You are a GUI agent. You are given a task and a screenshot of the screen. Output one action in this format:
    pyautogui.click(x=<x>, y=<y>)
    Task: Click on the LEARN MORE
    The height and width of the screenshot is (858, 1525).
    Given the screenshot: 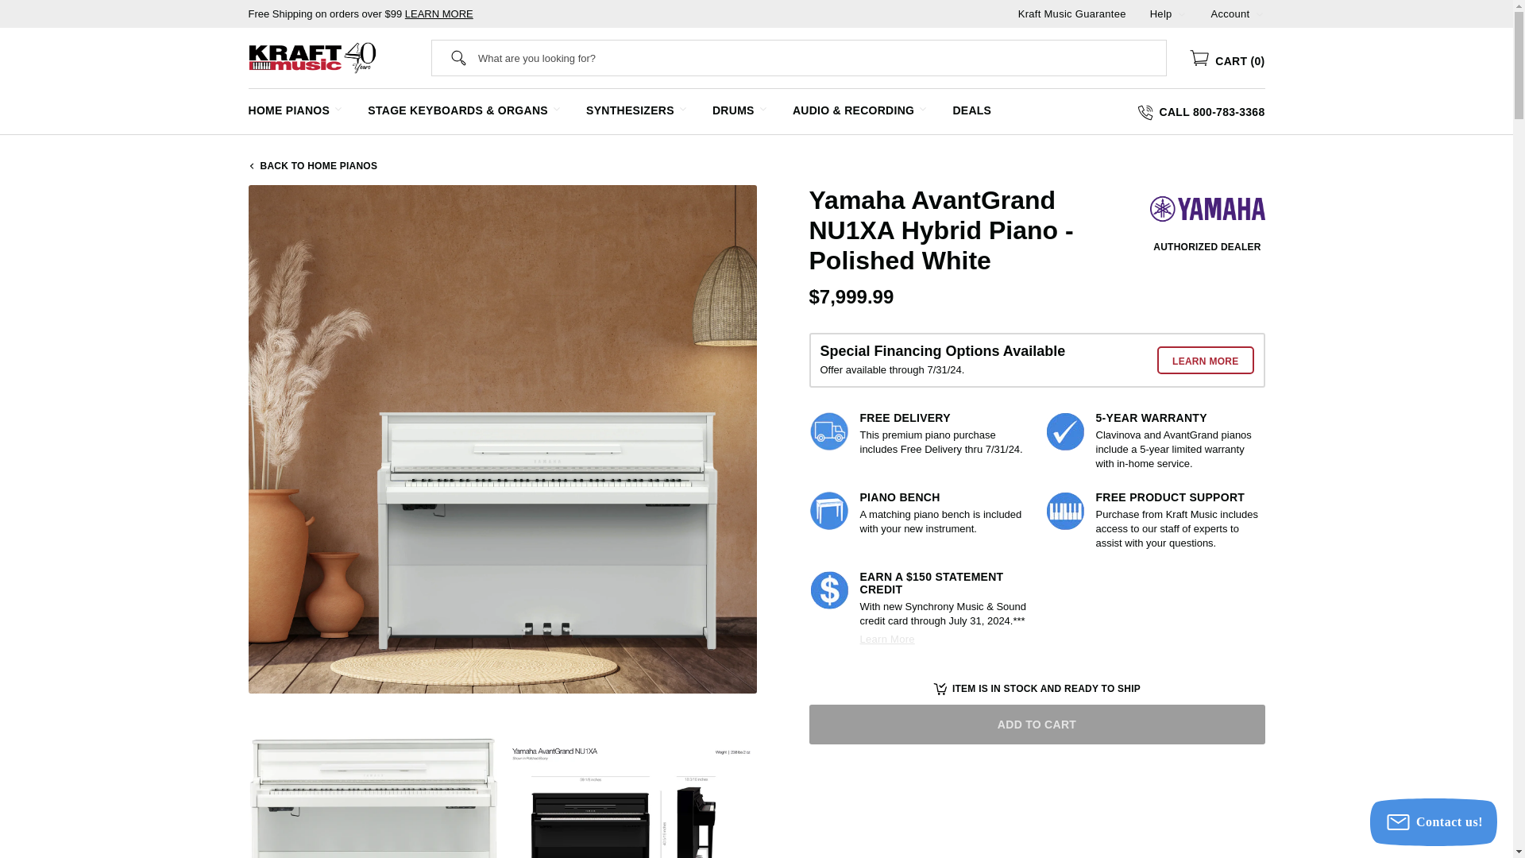 What is the action you would take?
    pyautogui.click(x=438, y=13)
    